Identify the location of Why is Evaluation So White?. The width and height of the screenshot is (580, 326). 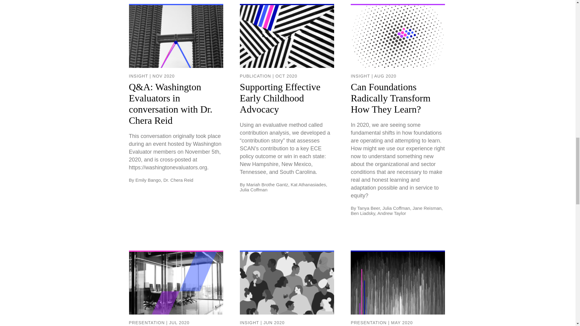
(398, 289).